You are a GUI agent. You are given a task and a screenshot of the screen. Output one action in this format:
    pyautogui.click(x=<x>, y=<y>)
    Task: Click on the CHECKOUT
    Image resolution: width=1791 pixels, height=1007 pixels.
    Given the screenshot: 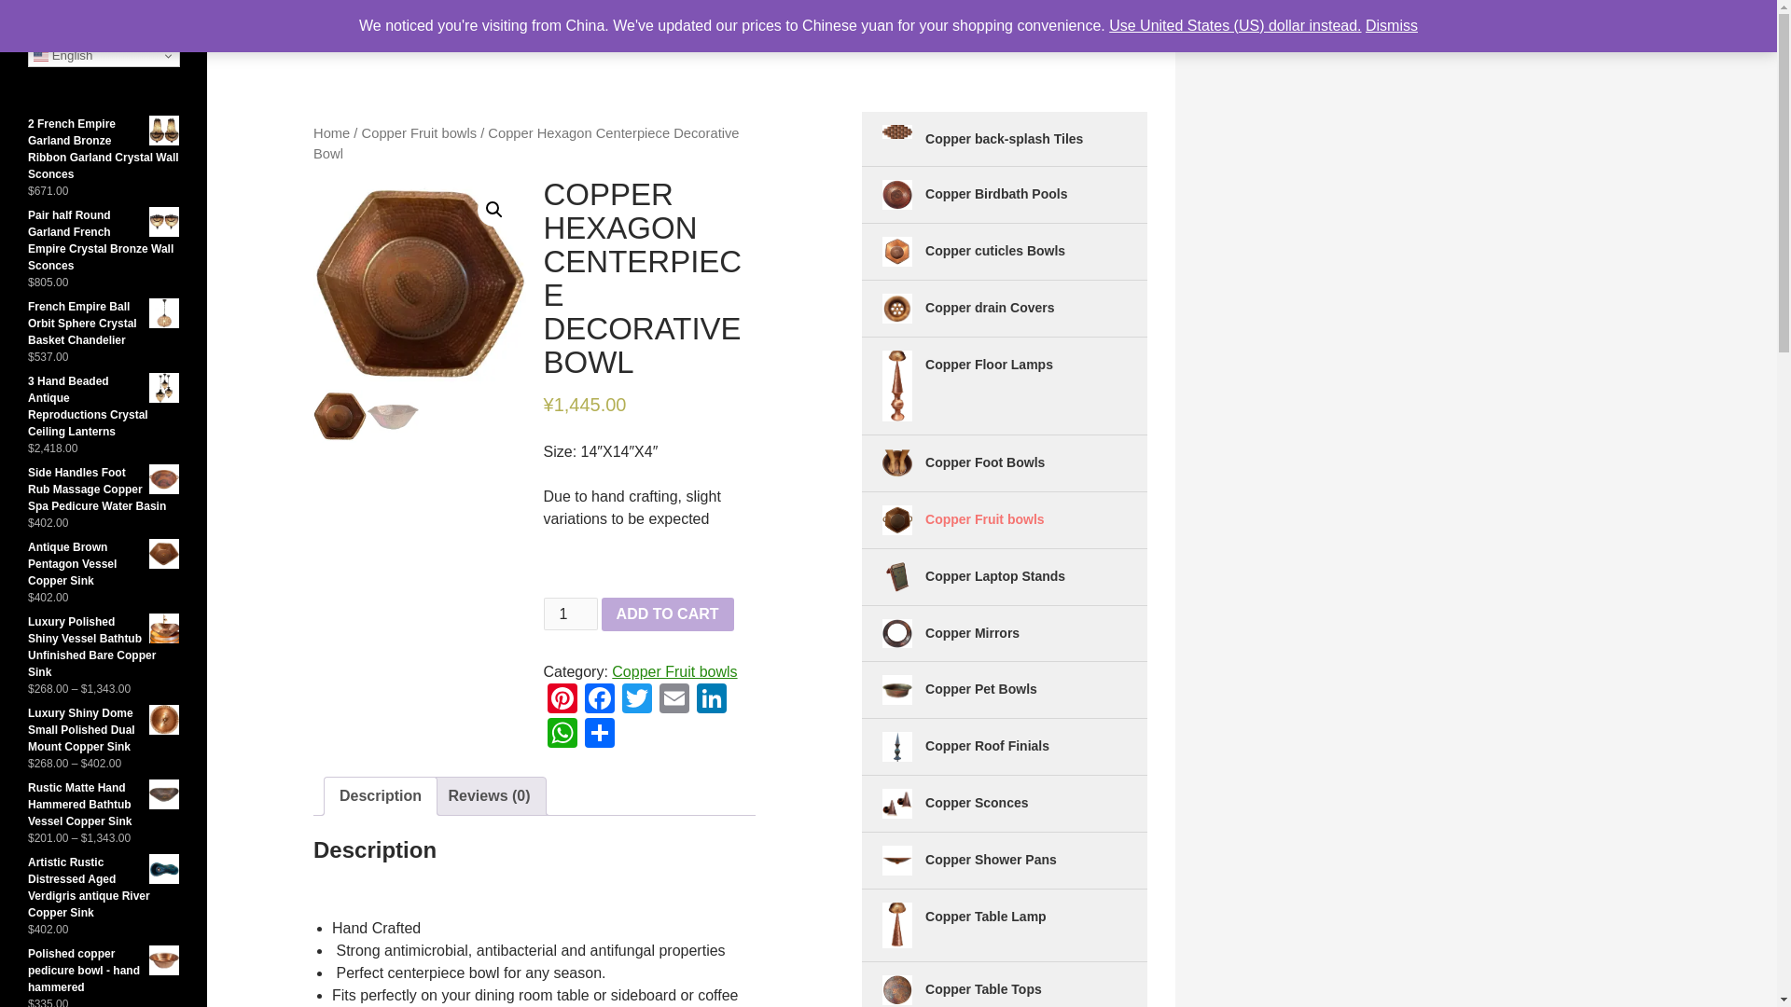 What is the action you would take?
    pyautogui.click(x=548, y=22)
    